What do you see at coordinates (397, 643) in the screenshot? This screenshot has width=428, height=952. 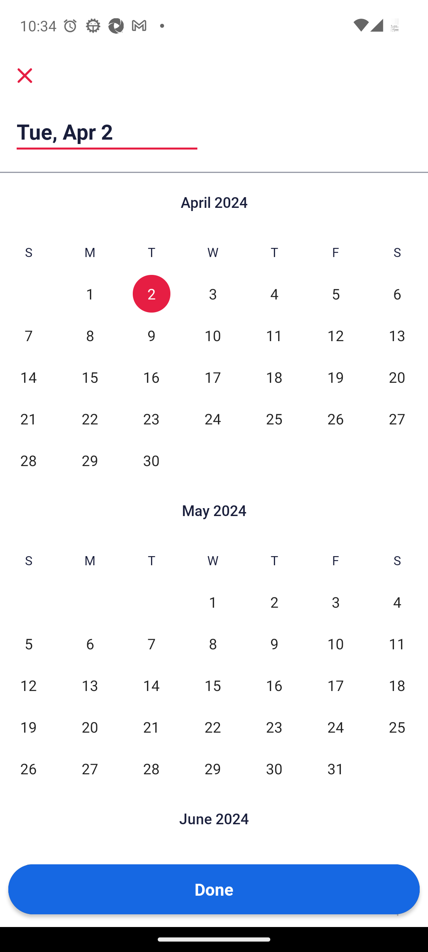 I see `11 Sat, May 11, Not Selected` at bounding box center [397, 643].